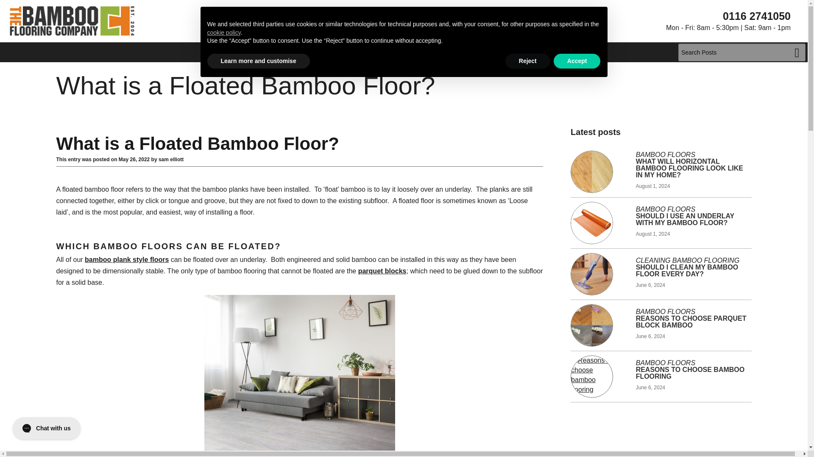  I want to click on Shop, so click(459, 52).